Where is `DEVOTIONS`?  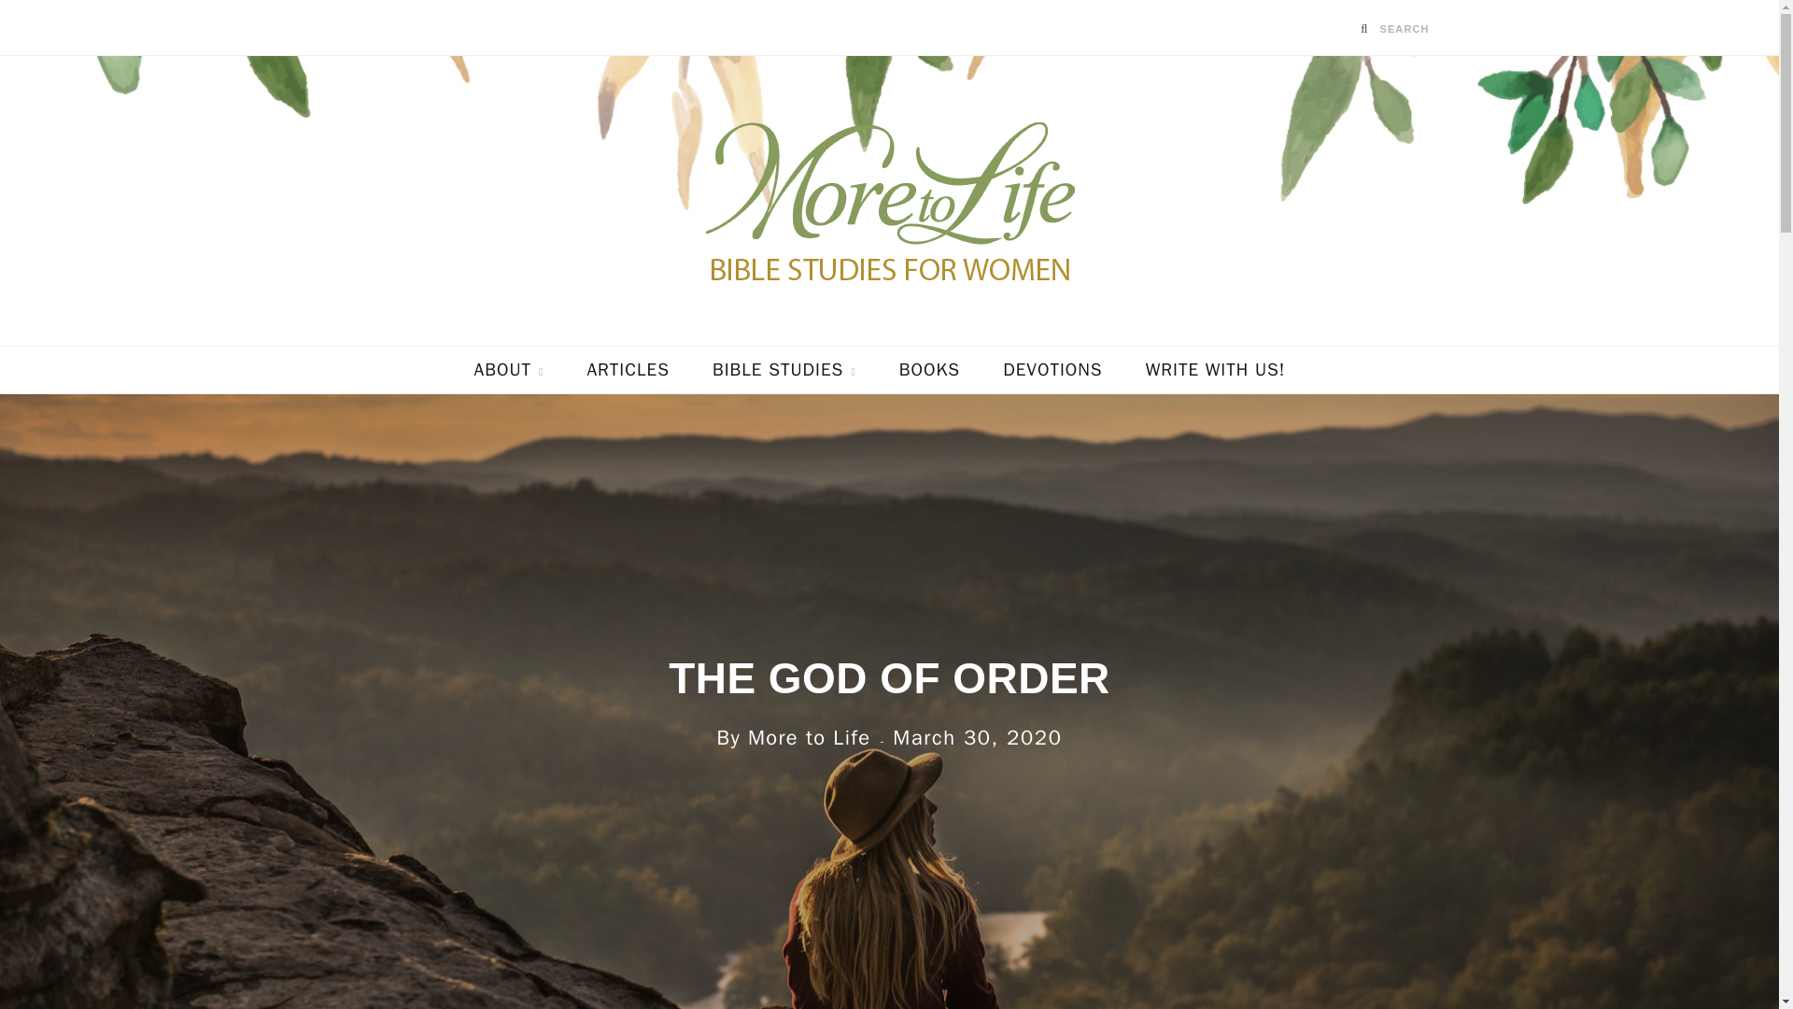
DEVOTIONS is located at coordinates (1052, 370).